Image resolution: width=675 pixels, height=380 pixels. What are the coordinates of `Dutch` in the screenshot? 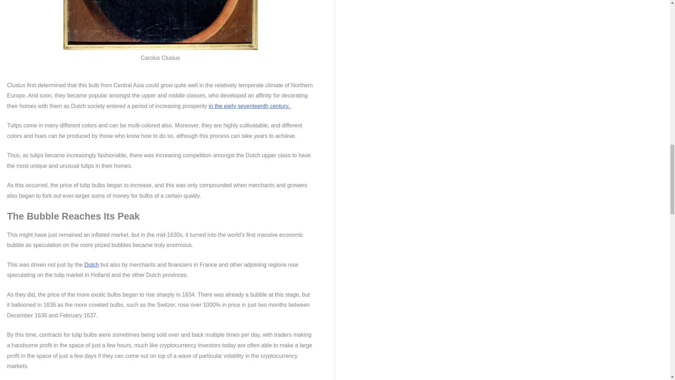 It's located at (92, 265).